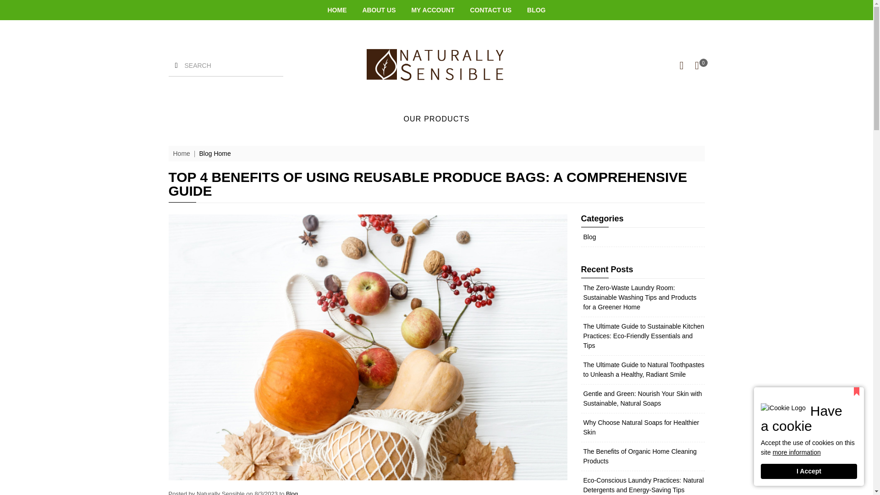  I want to click on CONTACT US, so click(490, 10).